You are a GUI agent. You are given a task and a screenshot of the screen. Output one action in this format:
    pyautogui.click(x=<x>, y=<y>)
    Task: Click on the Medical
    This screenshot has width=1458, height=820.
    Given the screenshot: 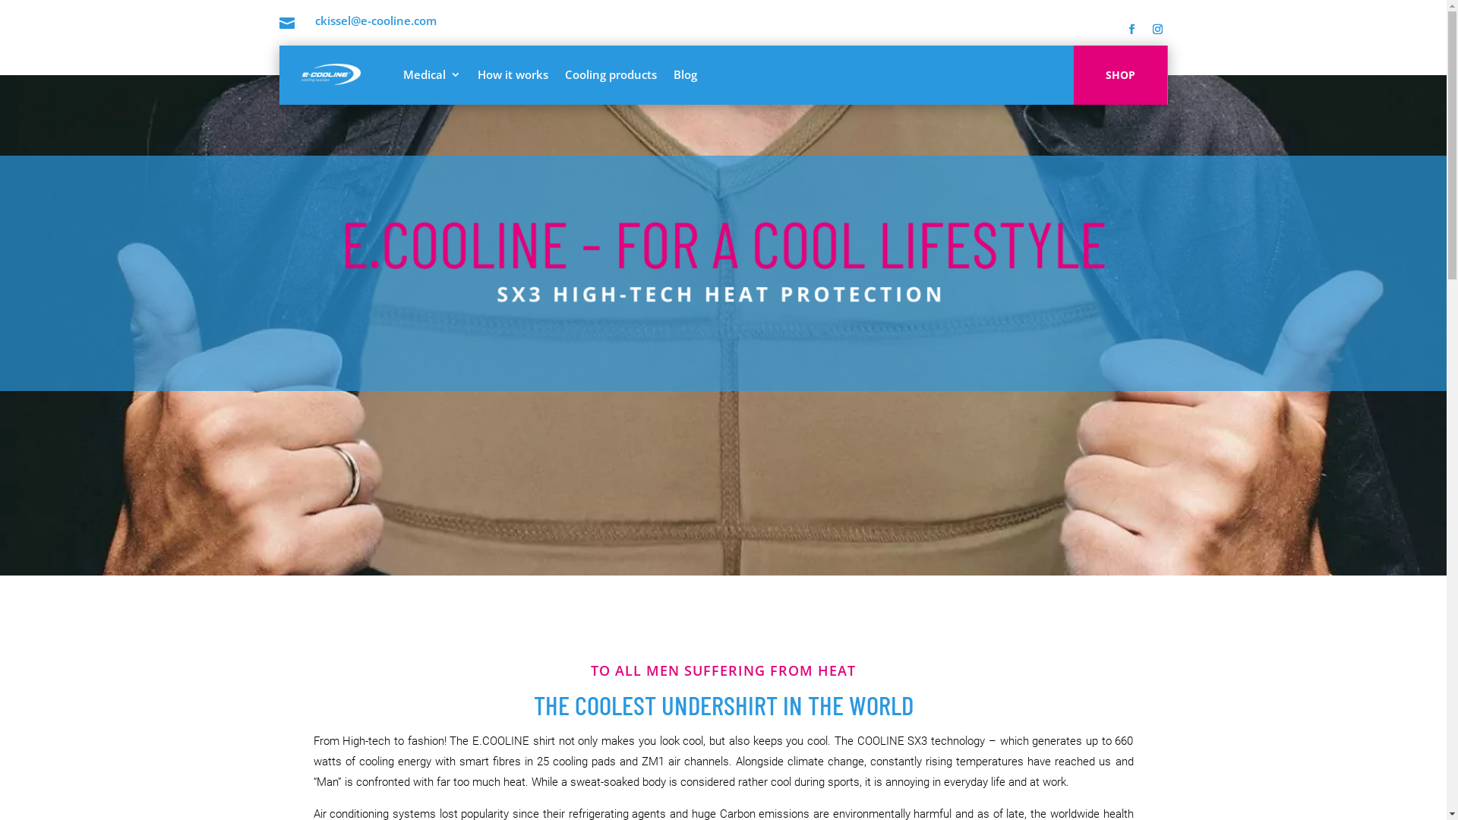 What is the action you would take?
    pyautogui.click(x=431, y=74)
    